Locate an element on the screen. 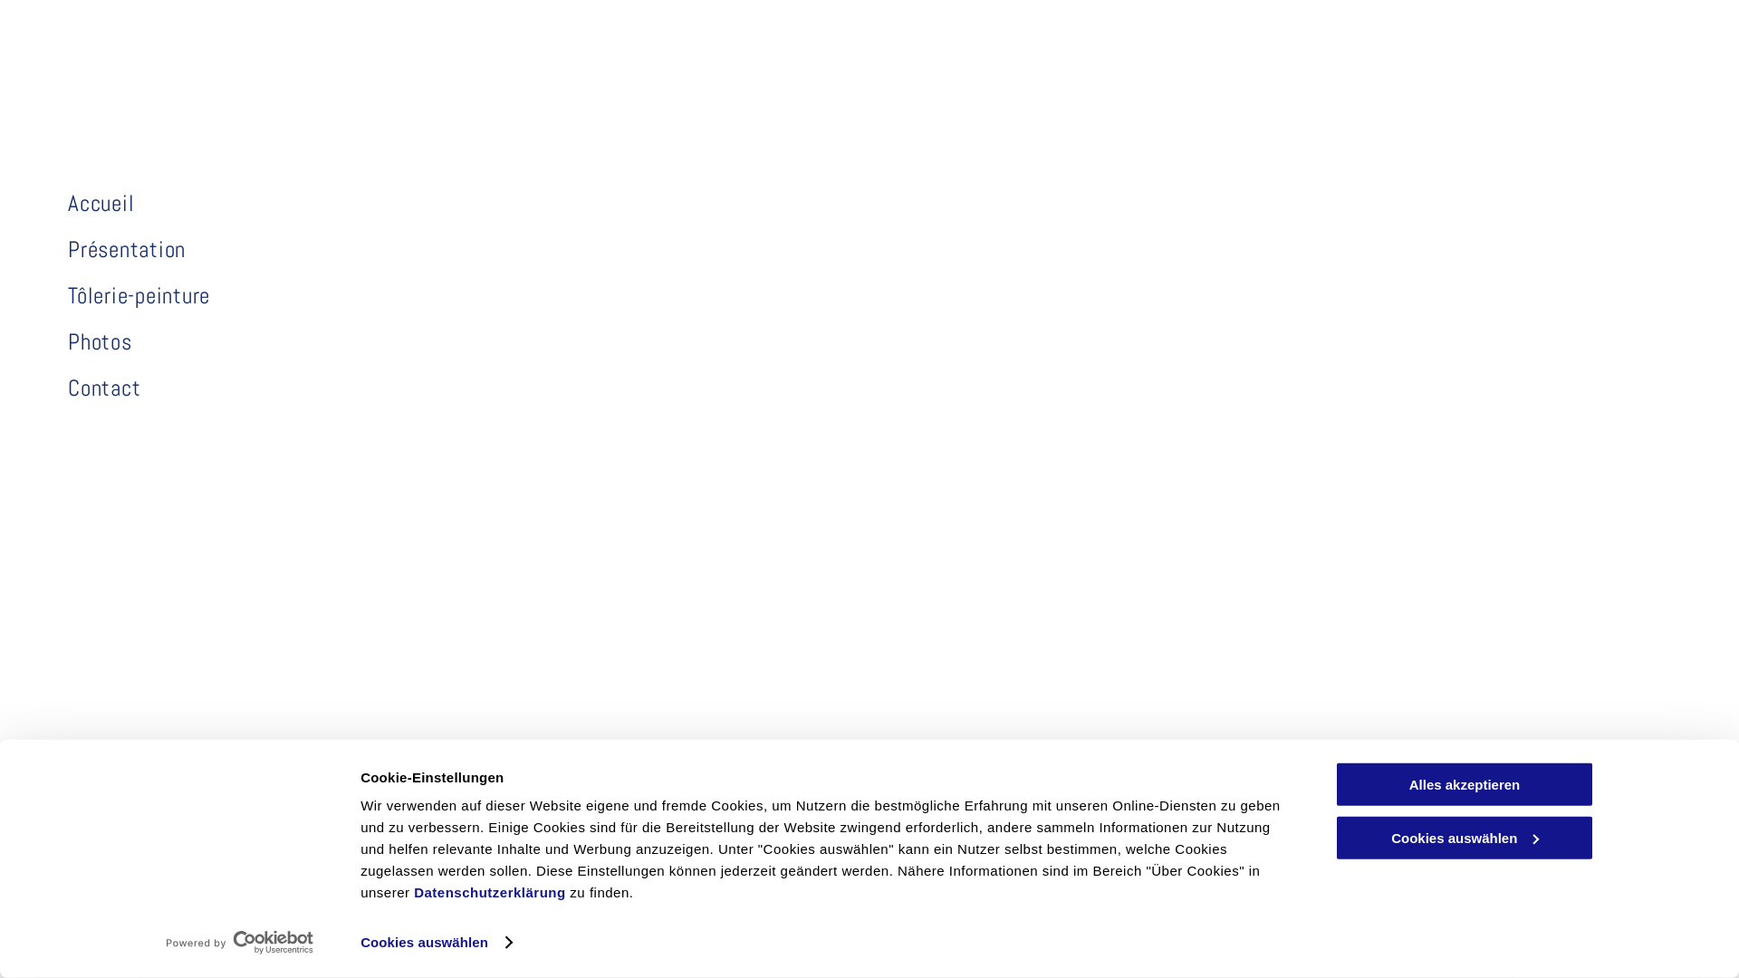  Contact is located at coordinates (354, 388).